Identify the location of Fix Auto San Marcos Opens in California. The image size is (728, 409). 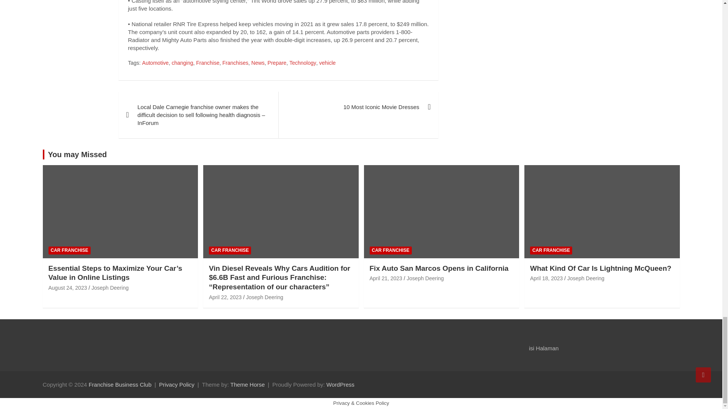
(385, 278).